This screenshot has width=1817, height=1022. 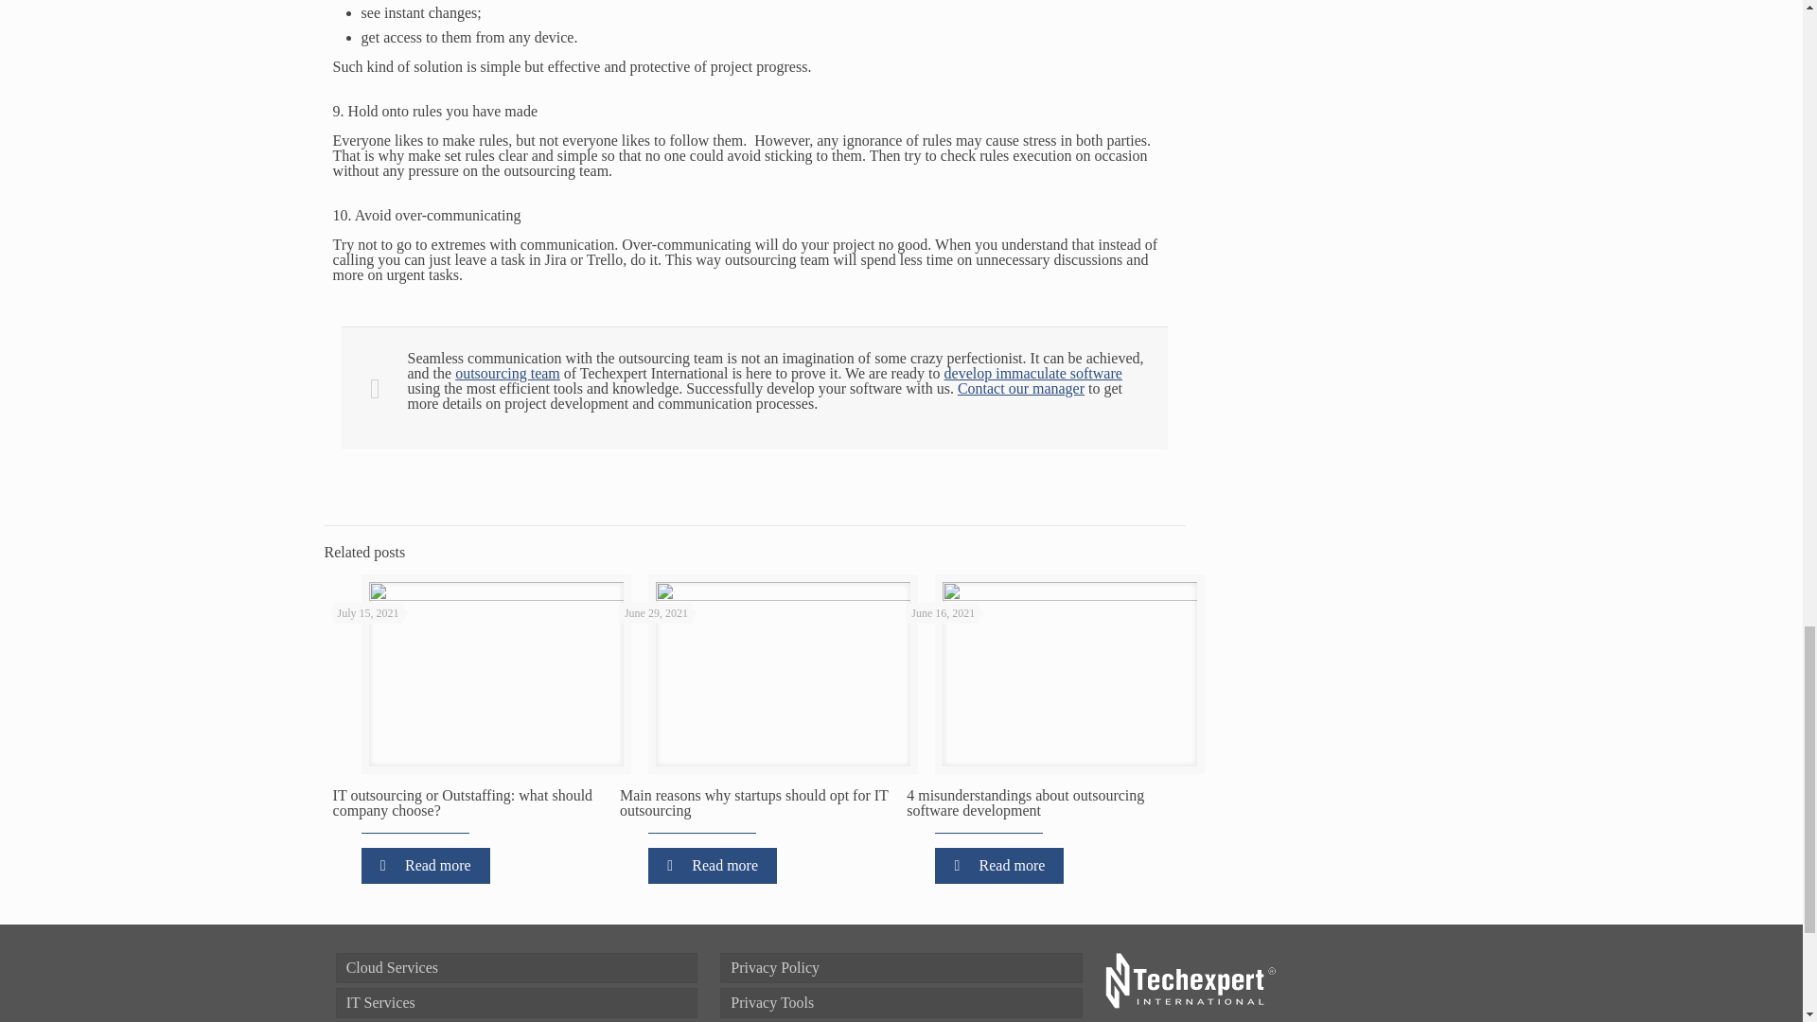 I want to click on Contact our manager, so click(x=1020, y=388).